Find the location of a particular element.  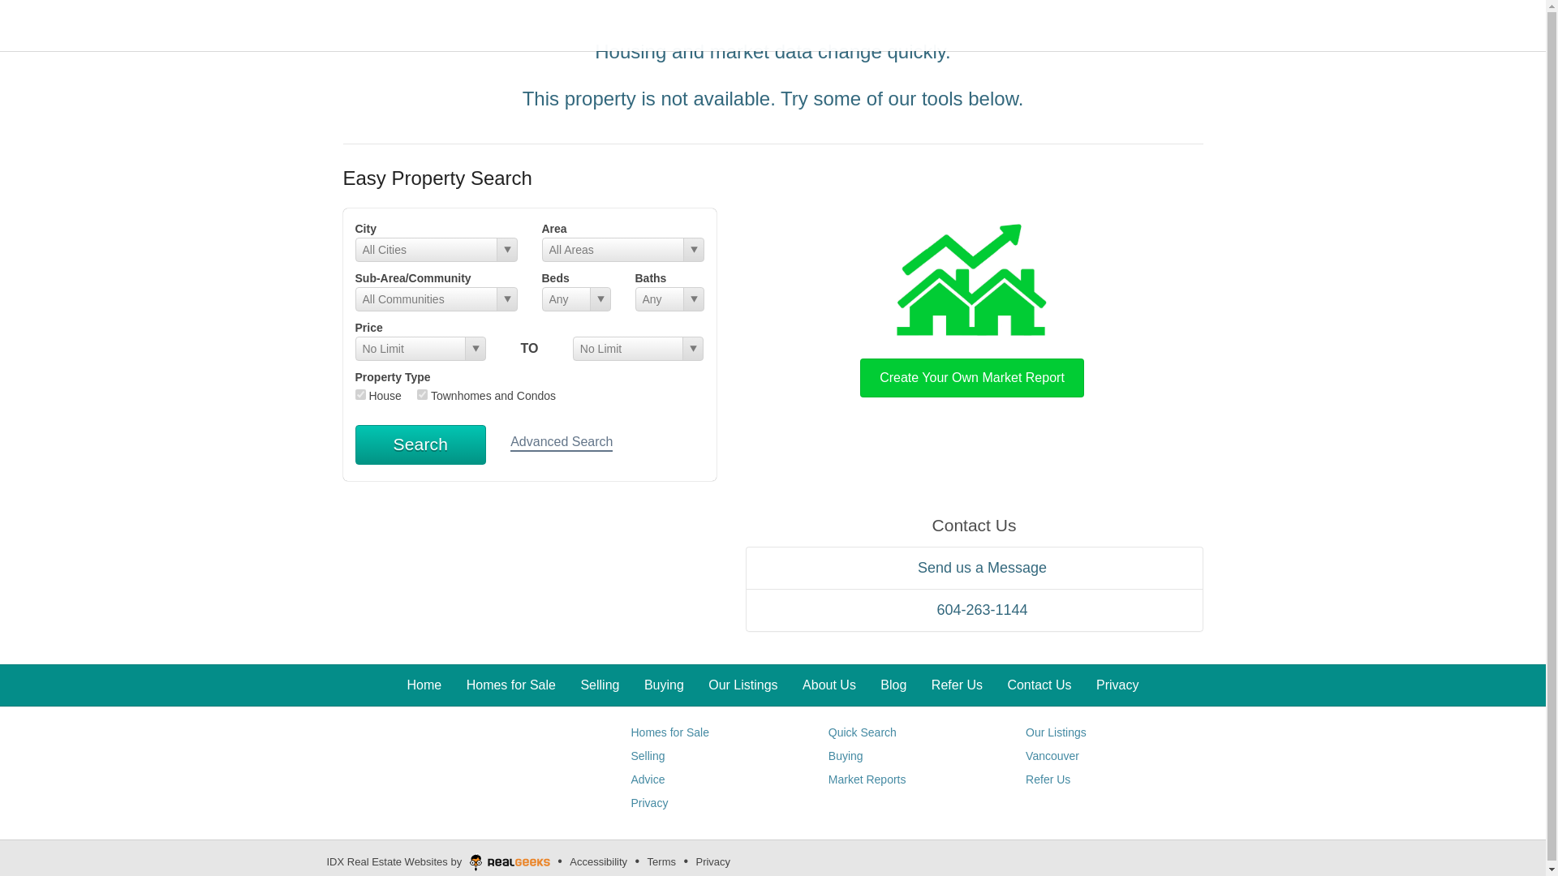

Selling is located at coordinates (599, 685).